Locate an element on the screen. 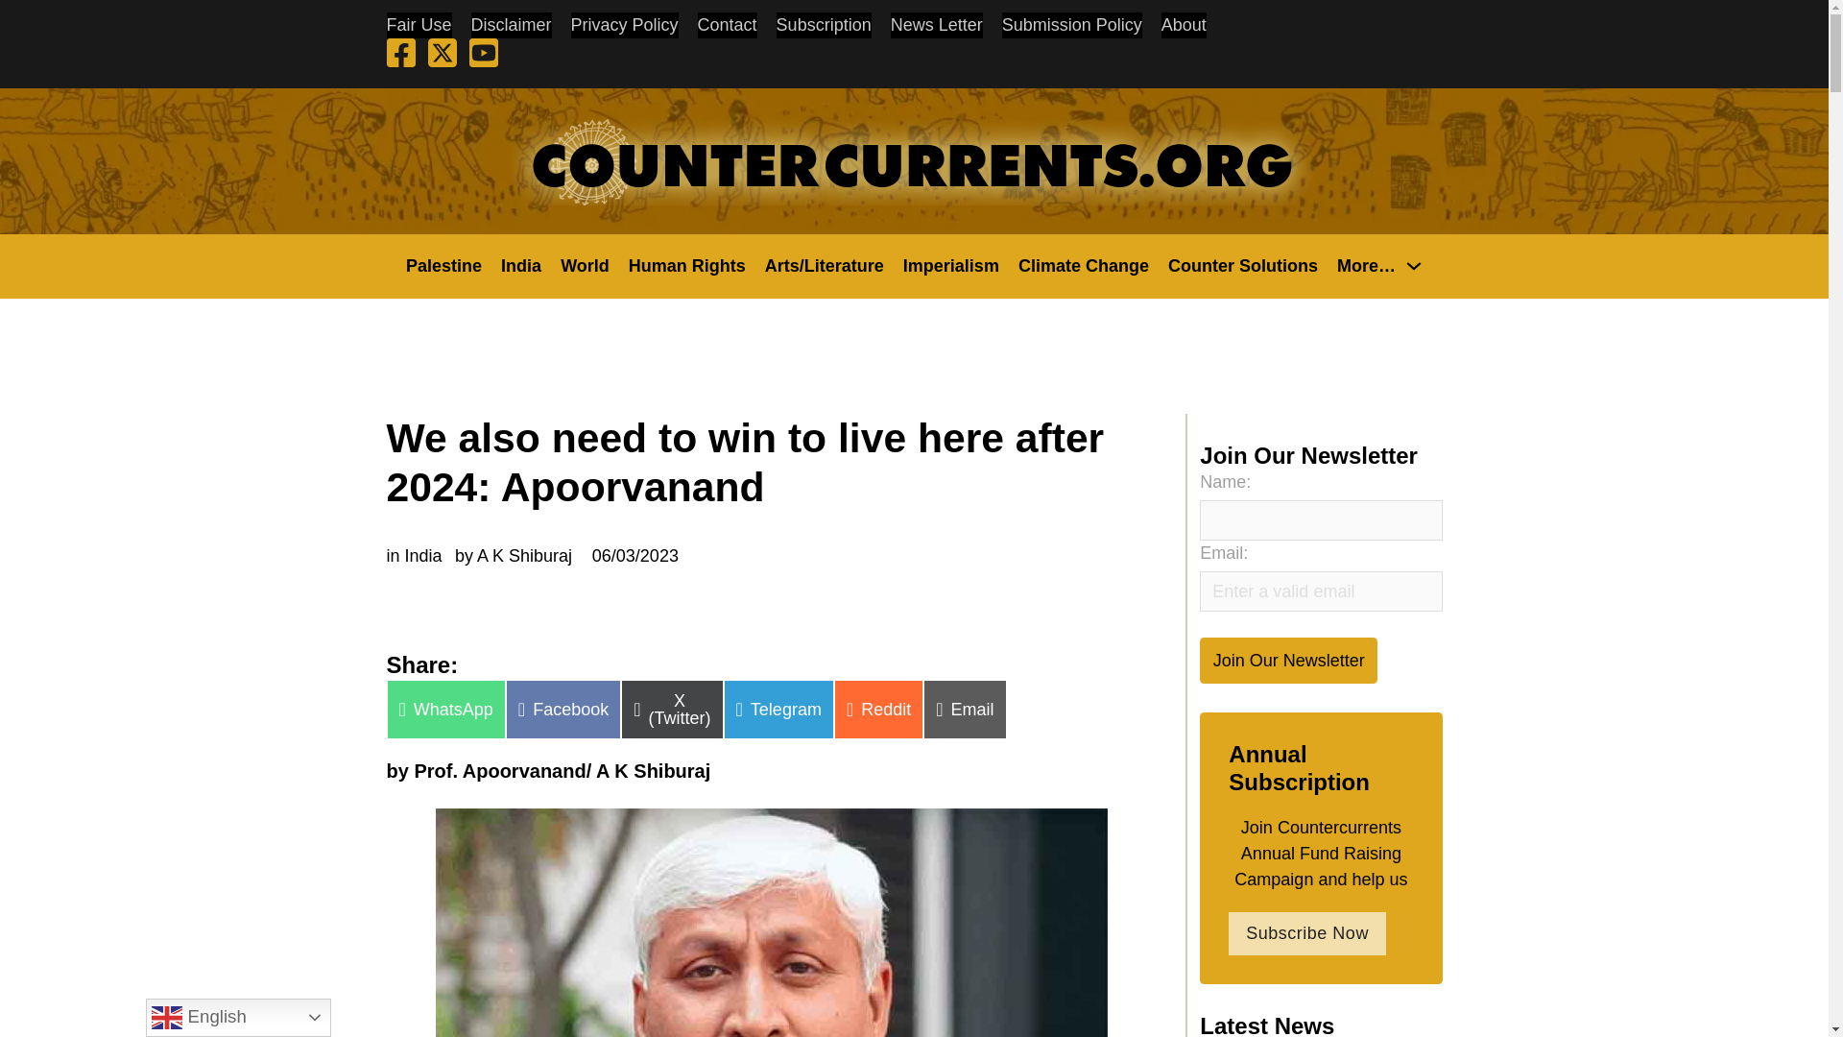 This screenshot has height=1037, width=1843. World is located at coordinates (585, 265).